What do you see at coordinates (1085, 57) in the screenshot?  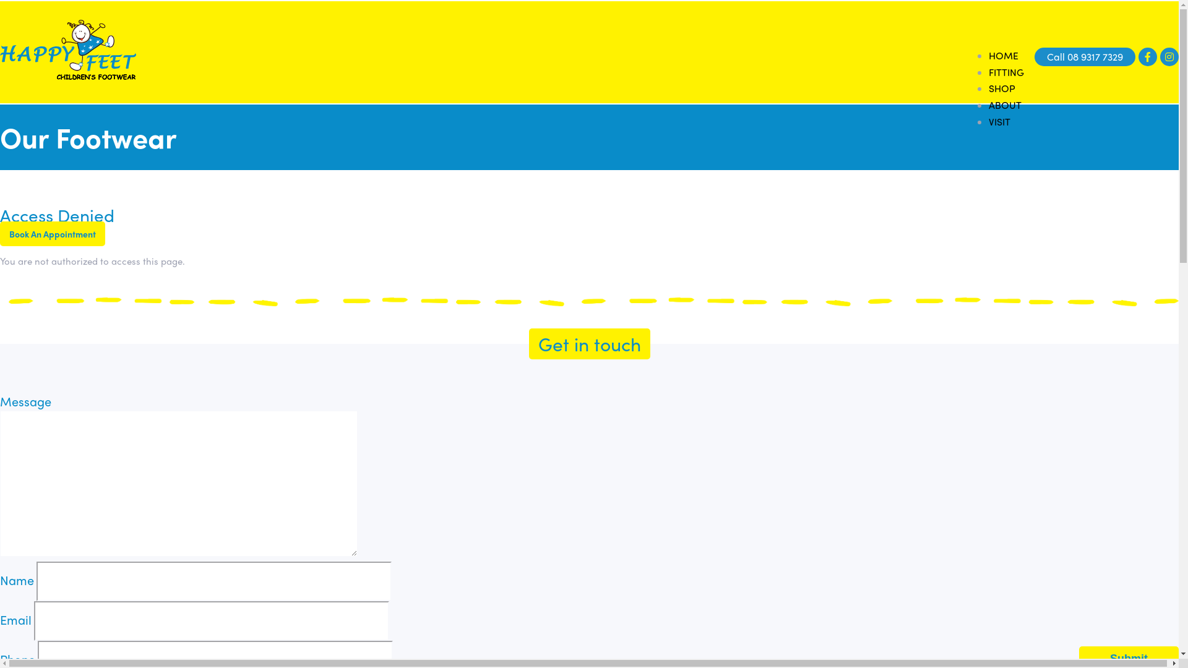 I see `Call 08 9317 7329` at bounding box center [1085, 57].